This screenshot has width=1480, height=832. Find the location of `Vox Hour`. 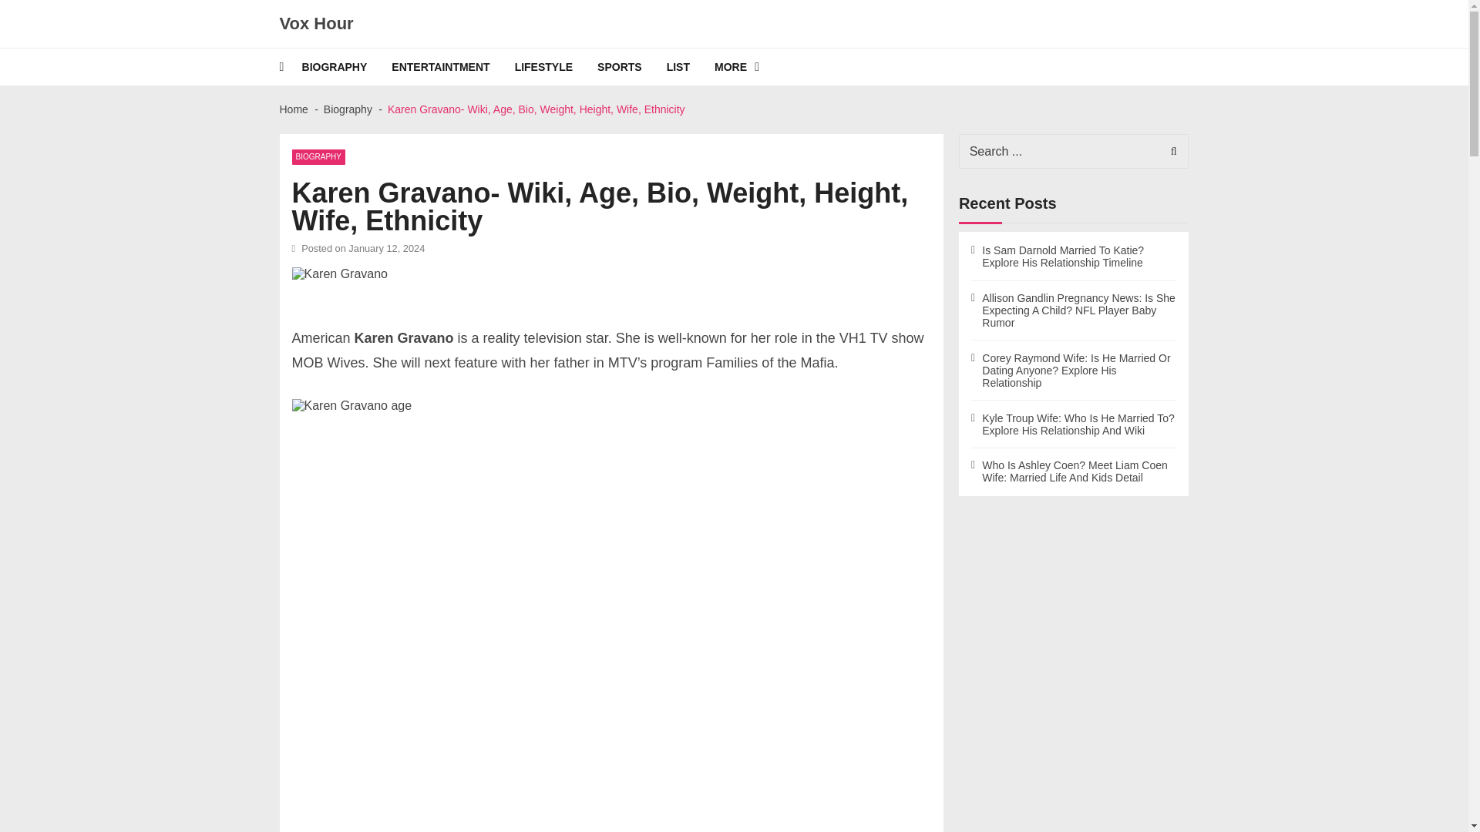

Vox Hour is located at coordinates (316, 24).